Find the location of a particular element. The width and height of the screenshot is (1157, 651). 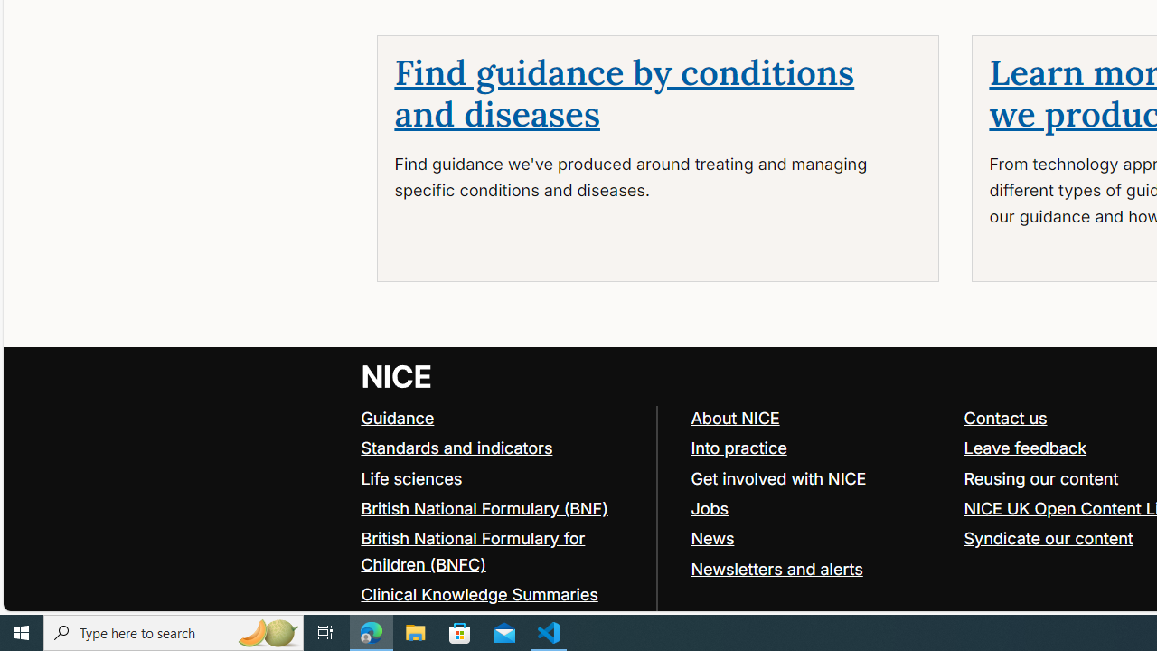

Reusing our content is located at coordinates (1041, 477).